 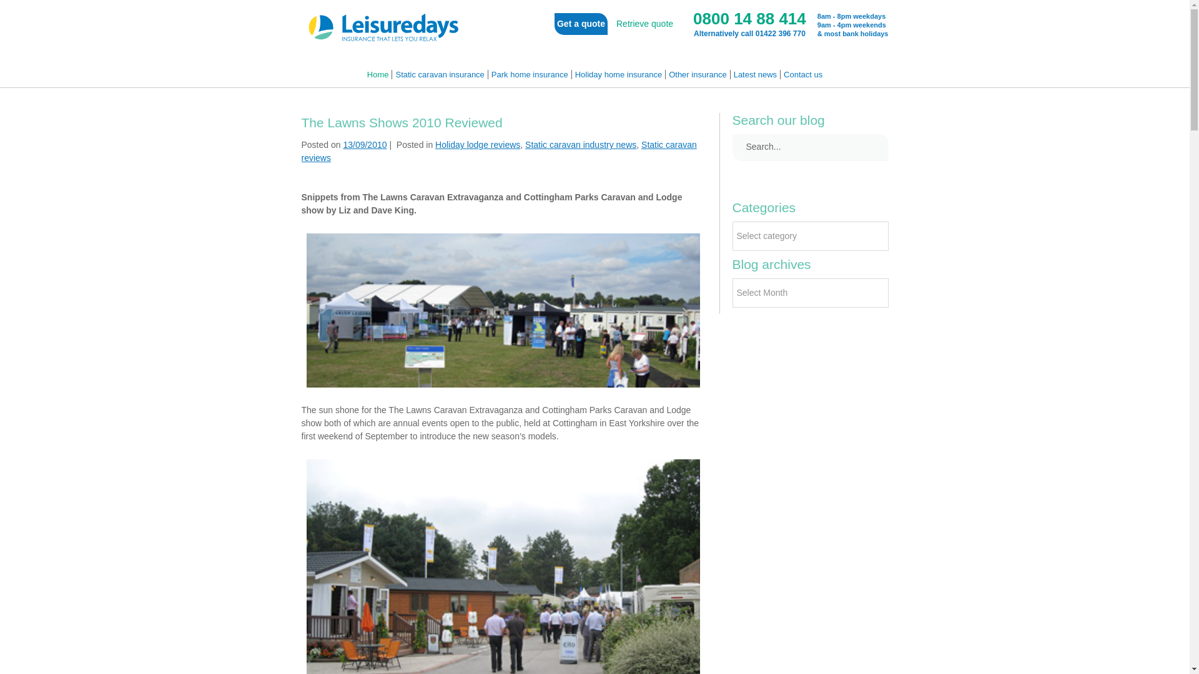 I want to click on lawns-2010-review-public-days, so click(x=503, y=311).